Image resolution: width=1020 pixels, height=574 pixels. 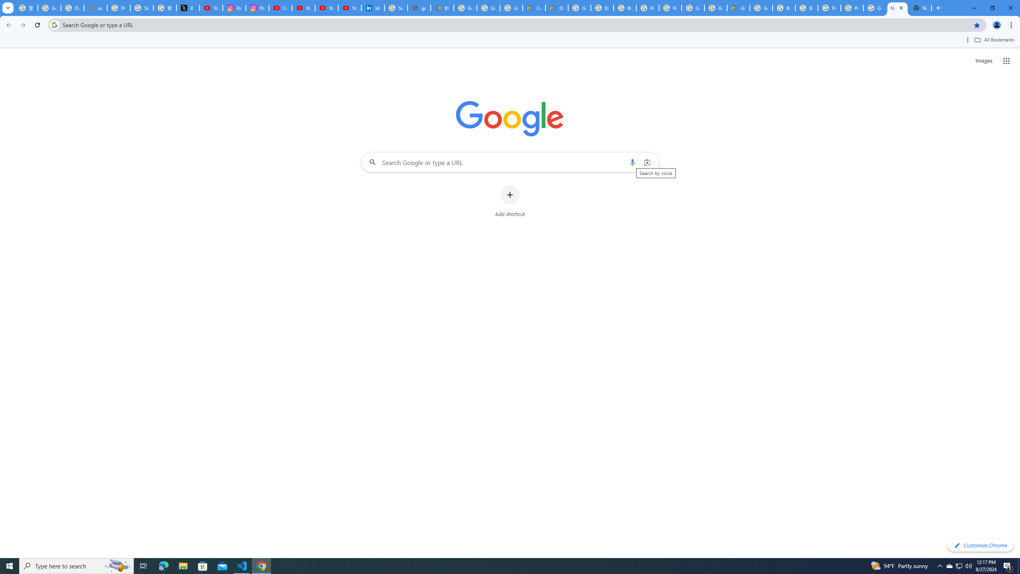 What do you see at coordinates (395, 8) in the screenshot?
I see `Sign in - Google Accounts` at bounding box center [395, 8].